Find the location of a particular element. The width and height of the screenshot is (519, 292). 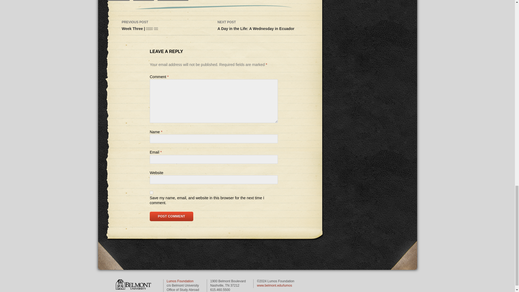

LUMOSTRAVELER is located at coordinates (173, 0).